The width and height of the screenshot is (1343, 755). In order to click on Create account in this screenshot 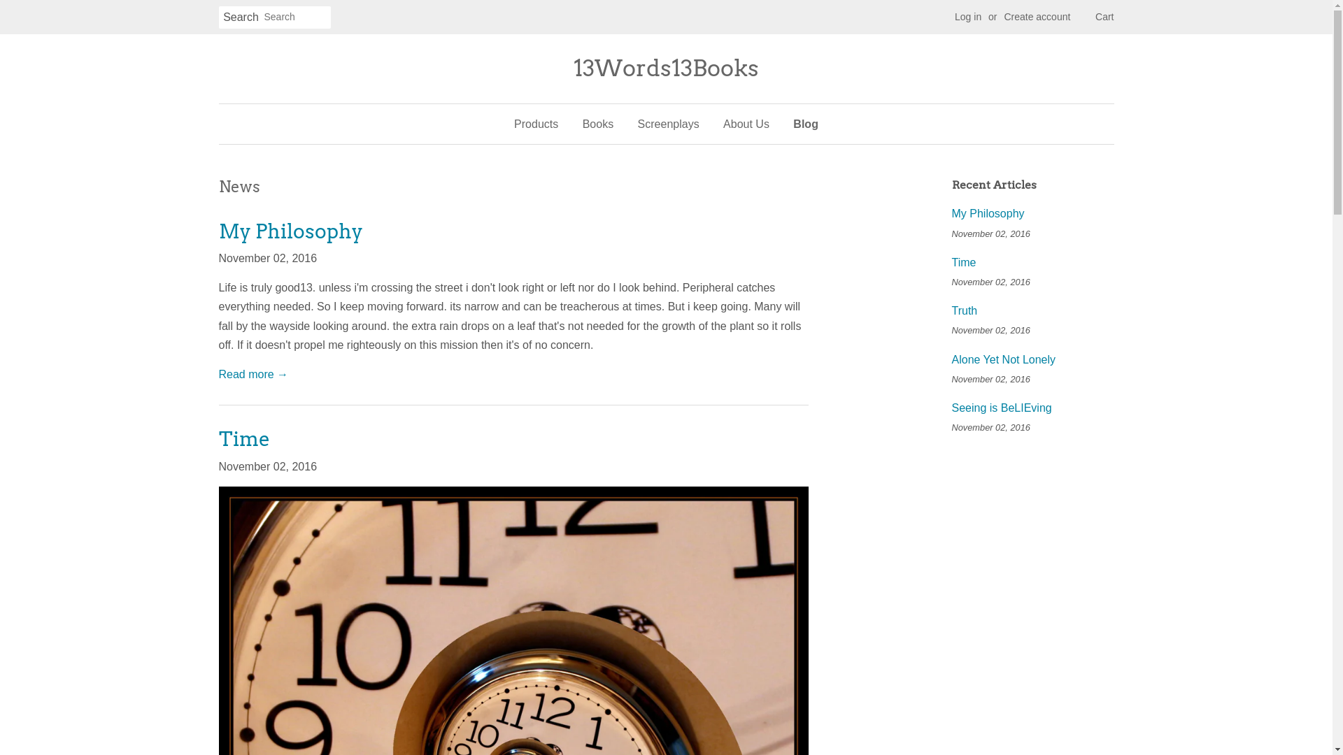, I will do `click(1037, 17)`.